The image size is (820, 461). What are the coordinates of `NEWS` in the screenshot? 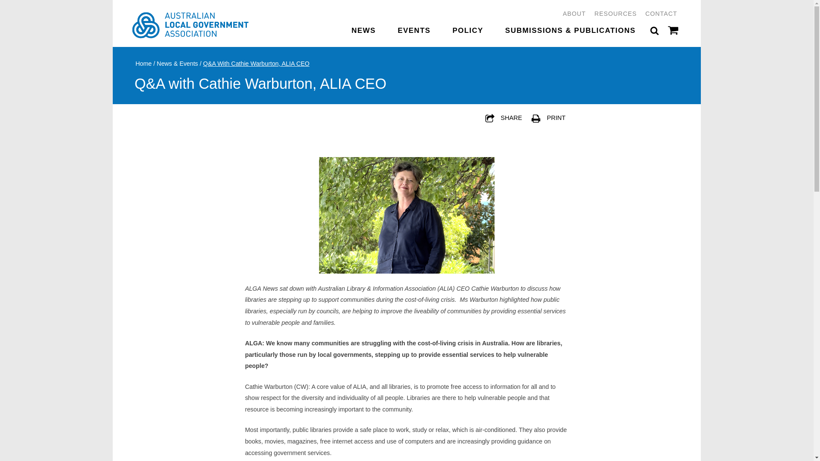 It's located at (383, 32).